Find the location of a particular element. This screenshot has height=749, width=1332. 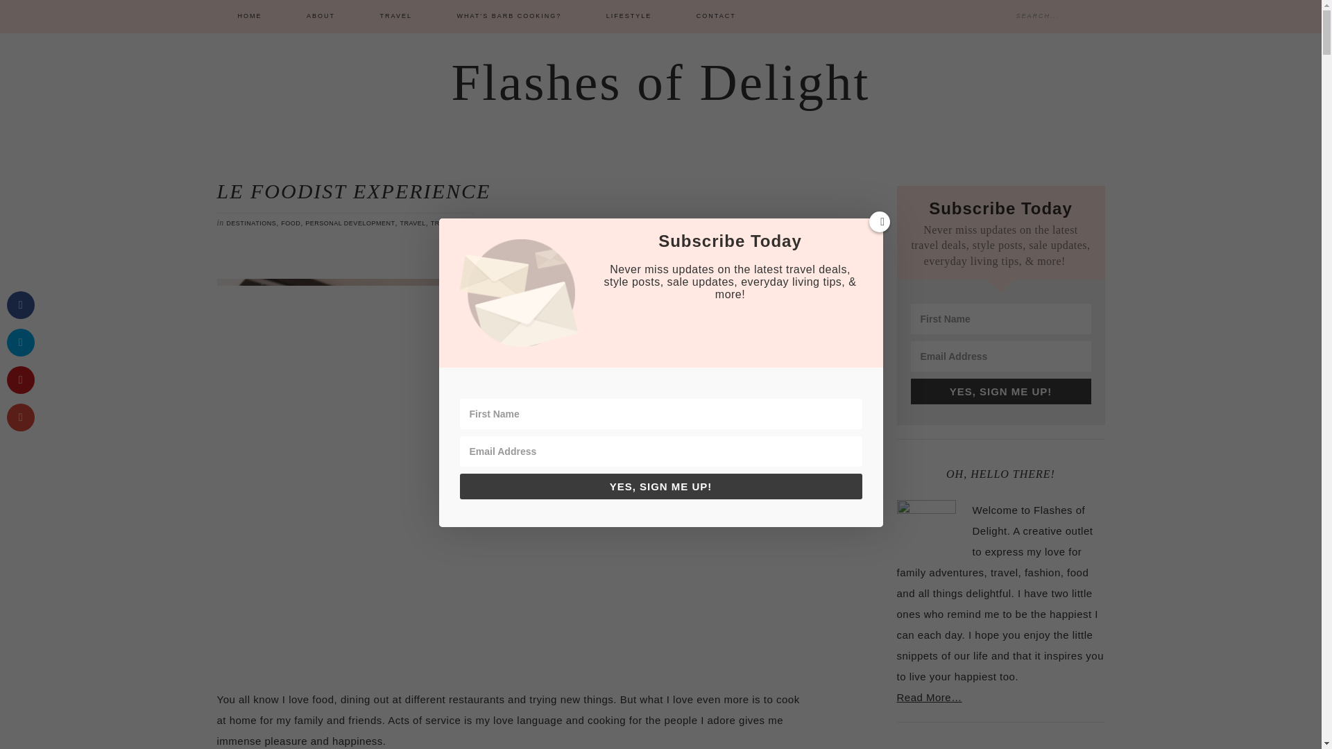

LIFESTYLE is located at coordinates (629, 17).